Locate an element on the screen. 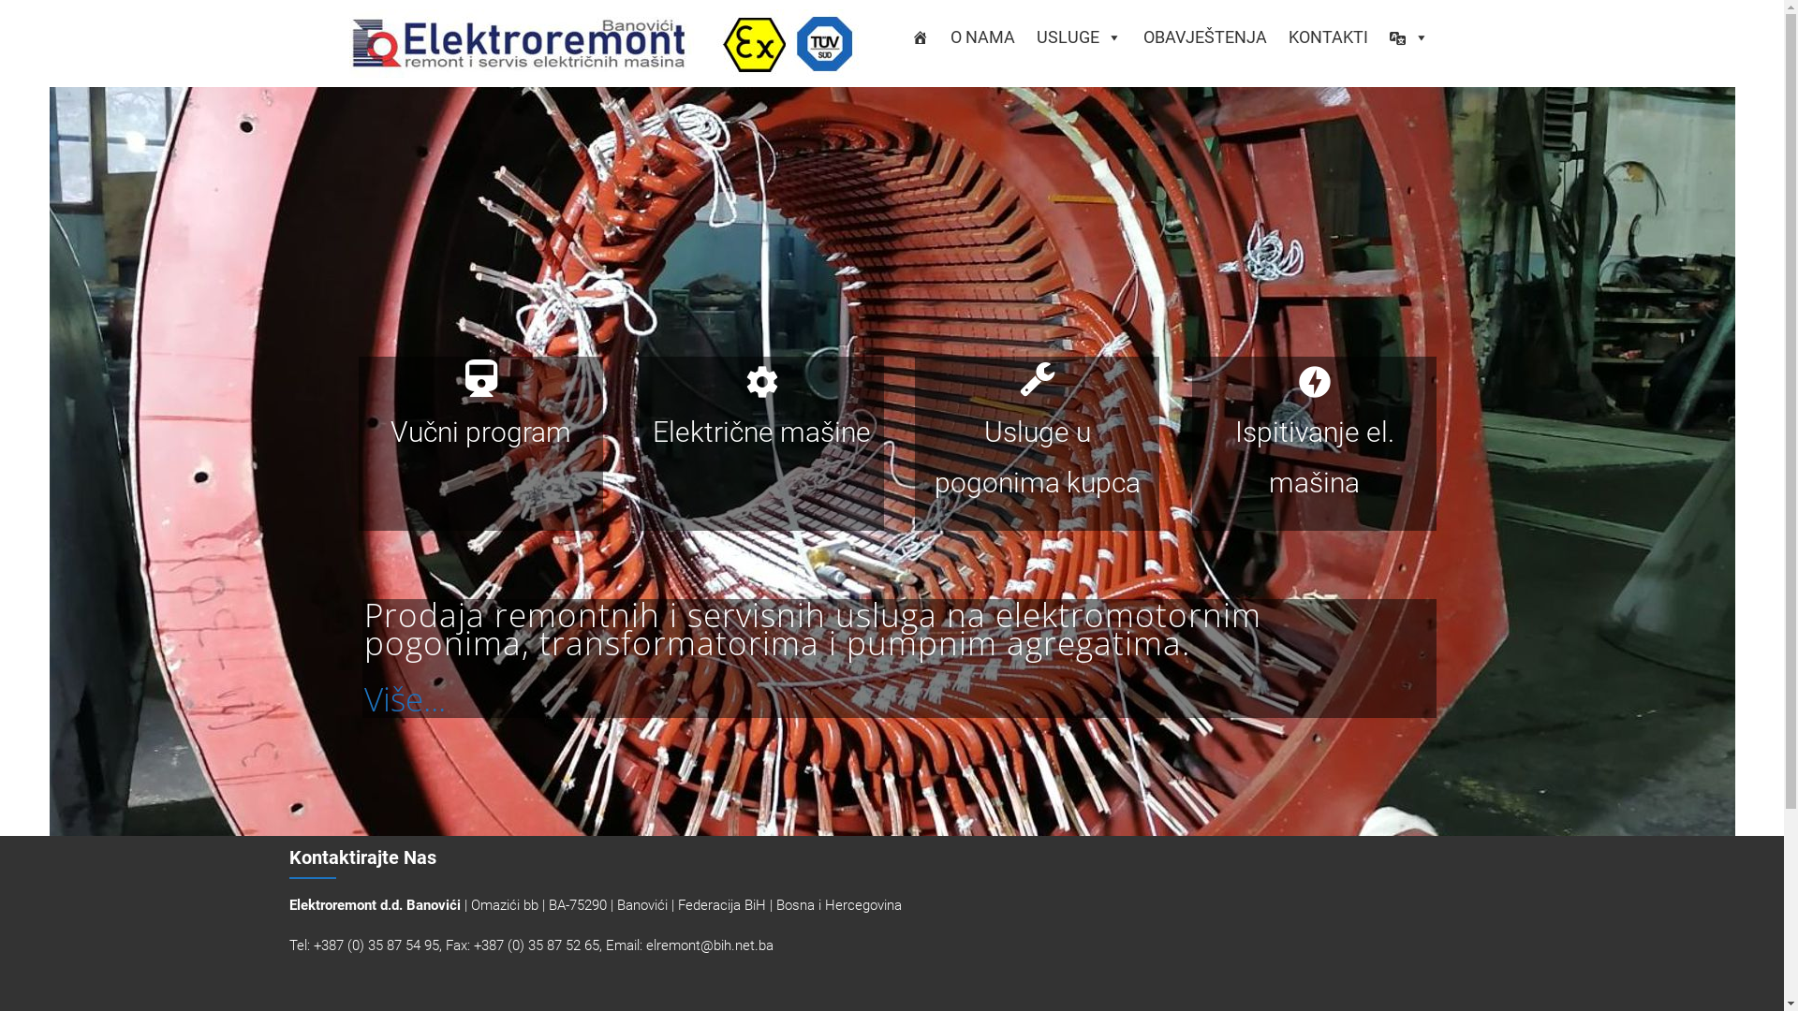  KONTAKTI is located at coordinates (1328, 37).